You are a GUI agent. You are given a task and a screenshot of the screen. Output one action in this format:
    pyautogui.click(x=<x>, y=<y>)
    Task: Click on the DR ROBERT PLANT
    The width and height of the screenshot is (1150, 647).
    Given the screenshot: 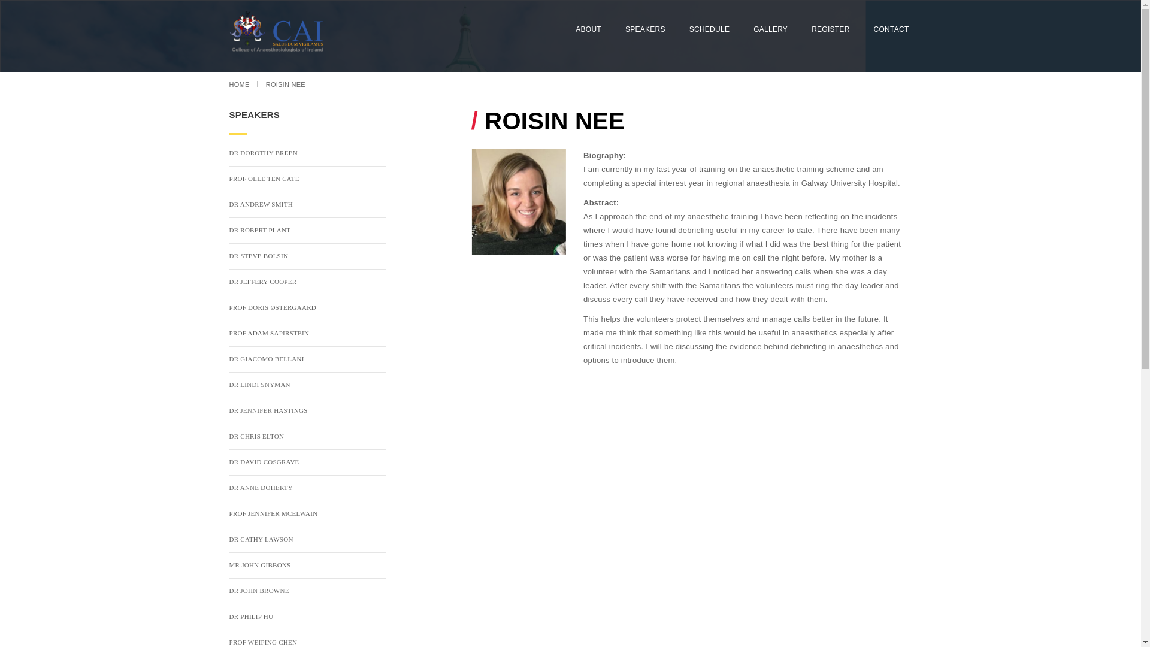 What is the action you would take?
    pyautogui.click(x=308, y=234)
    